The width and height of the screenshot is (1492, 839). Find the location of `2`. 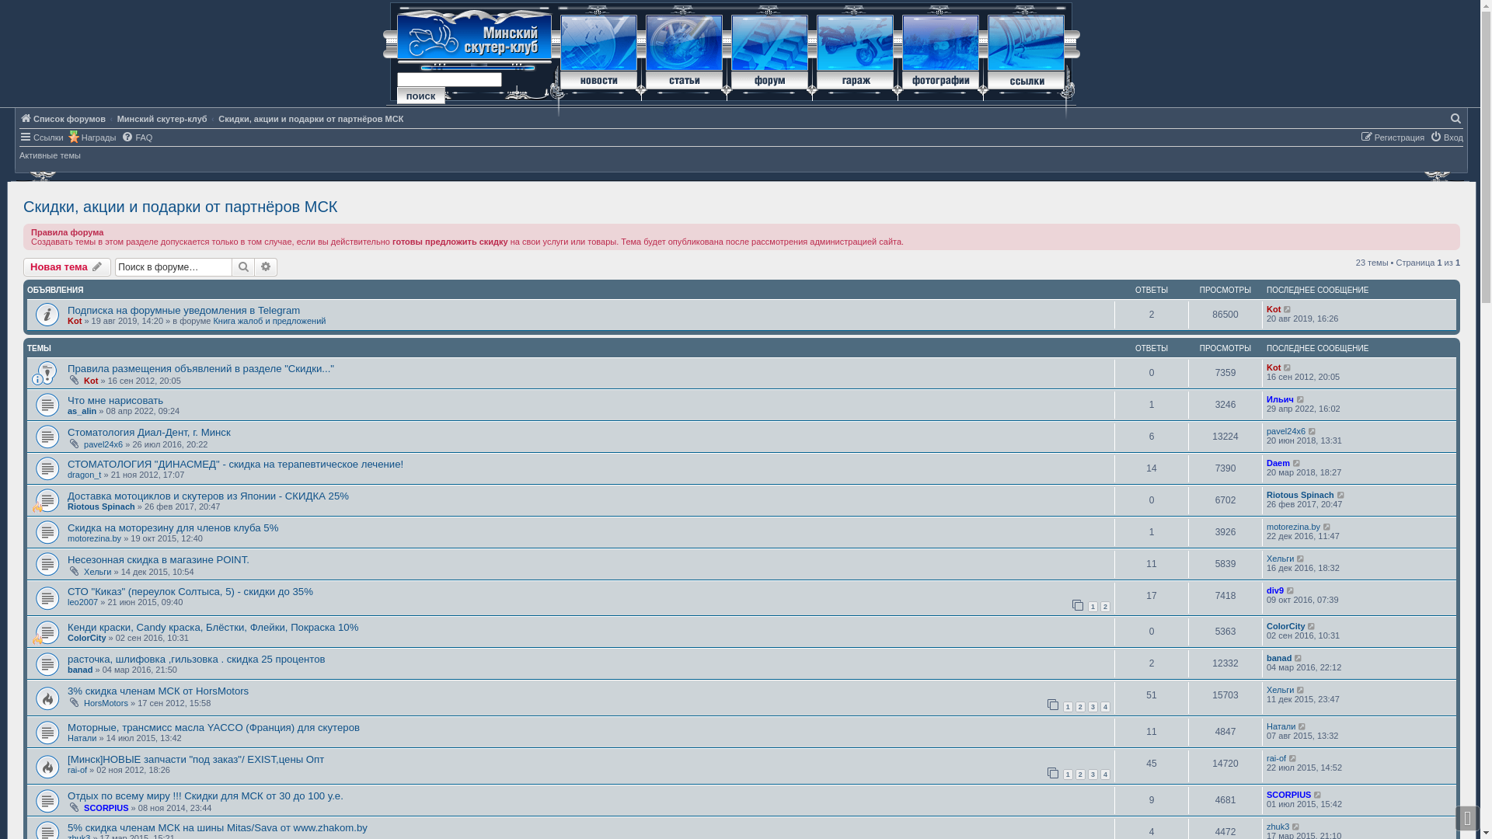

2 is located at coordinates (1105, 607).